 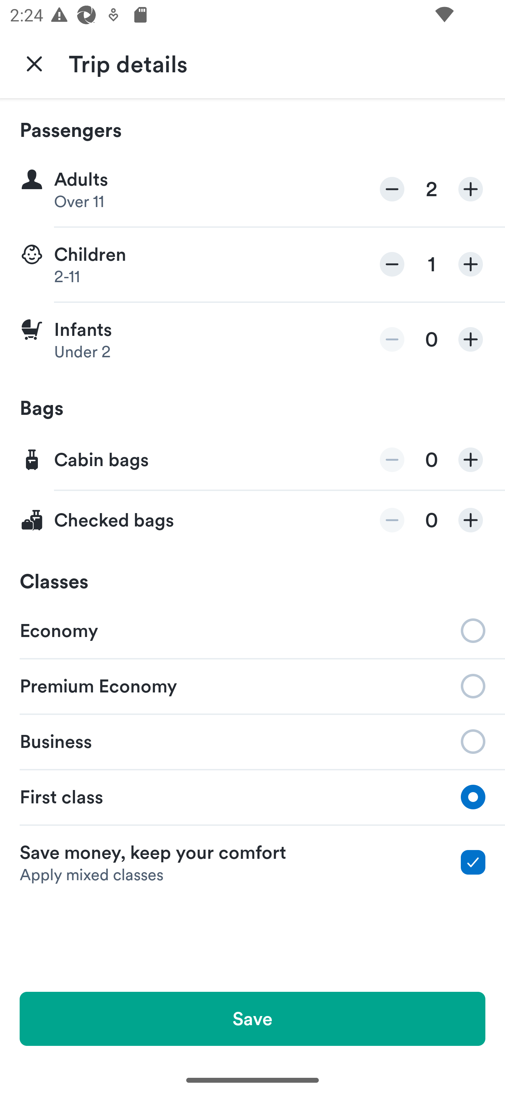 What do you see at coordinates (252, 339) in the screenshot?
I see `Remove 0 Add Infants Under 2` at bounding box center [252, 339].